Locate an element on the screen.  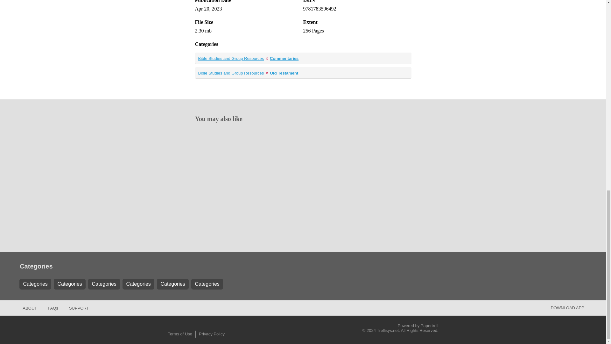
Papertrell is located at coordinates (430, 326).